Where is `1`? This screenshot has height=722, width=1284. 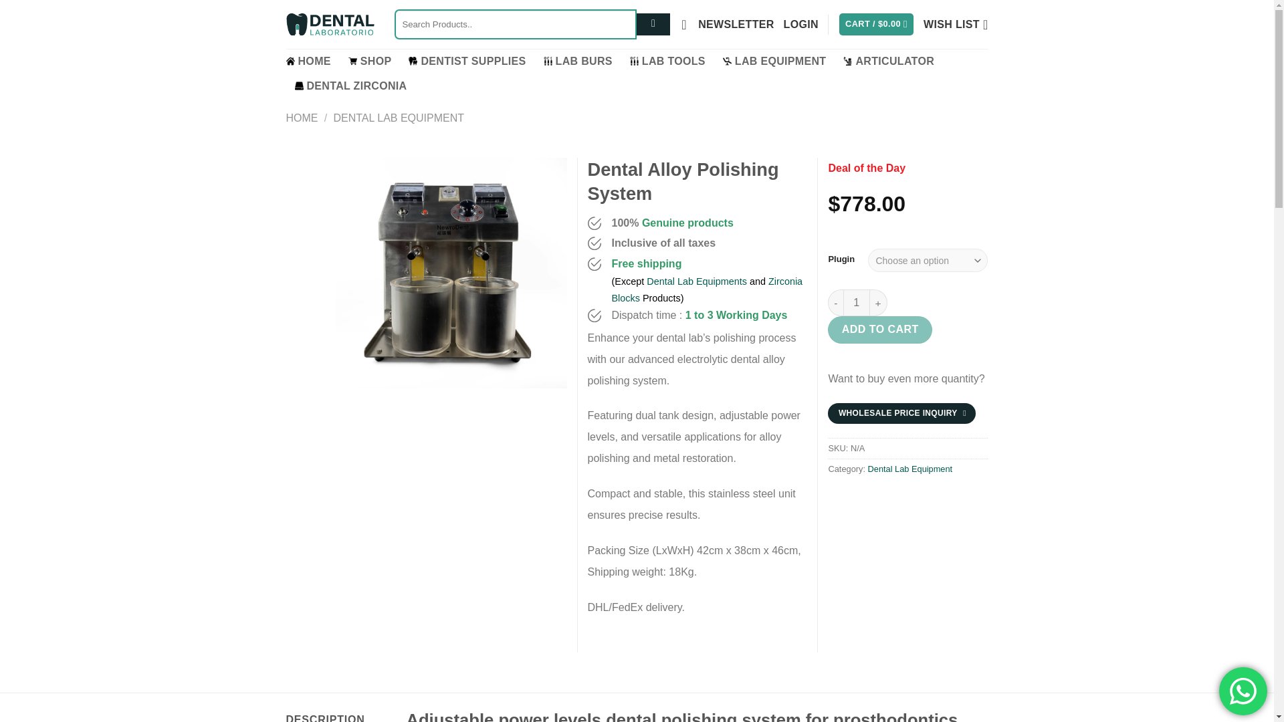
1 is located at coordinates (857, 303).